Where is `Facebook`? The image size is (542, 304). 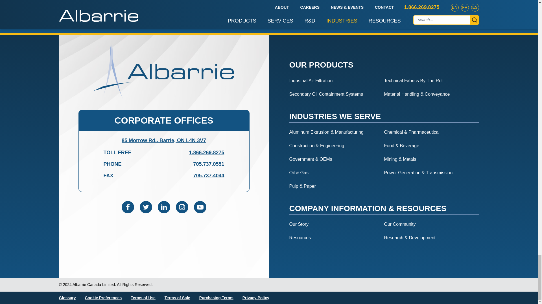
Facebook is located at coordinates (128, 207).